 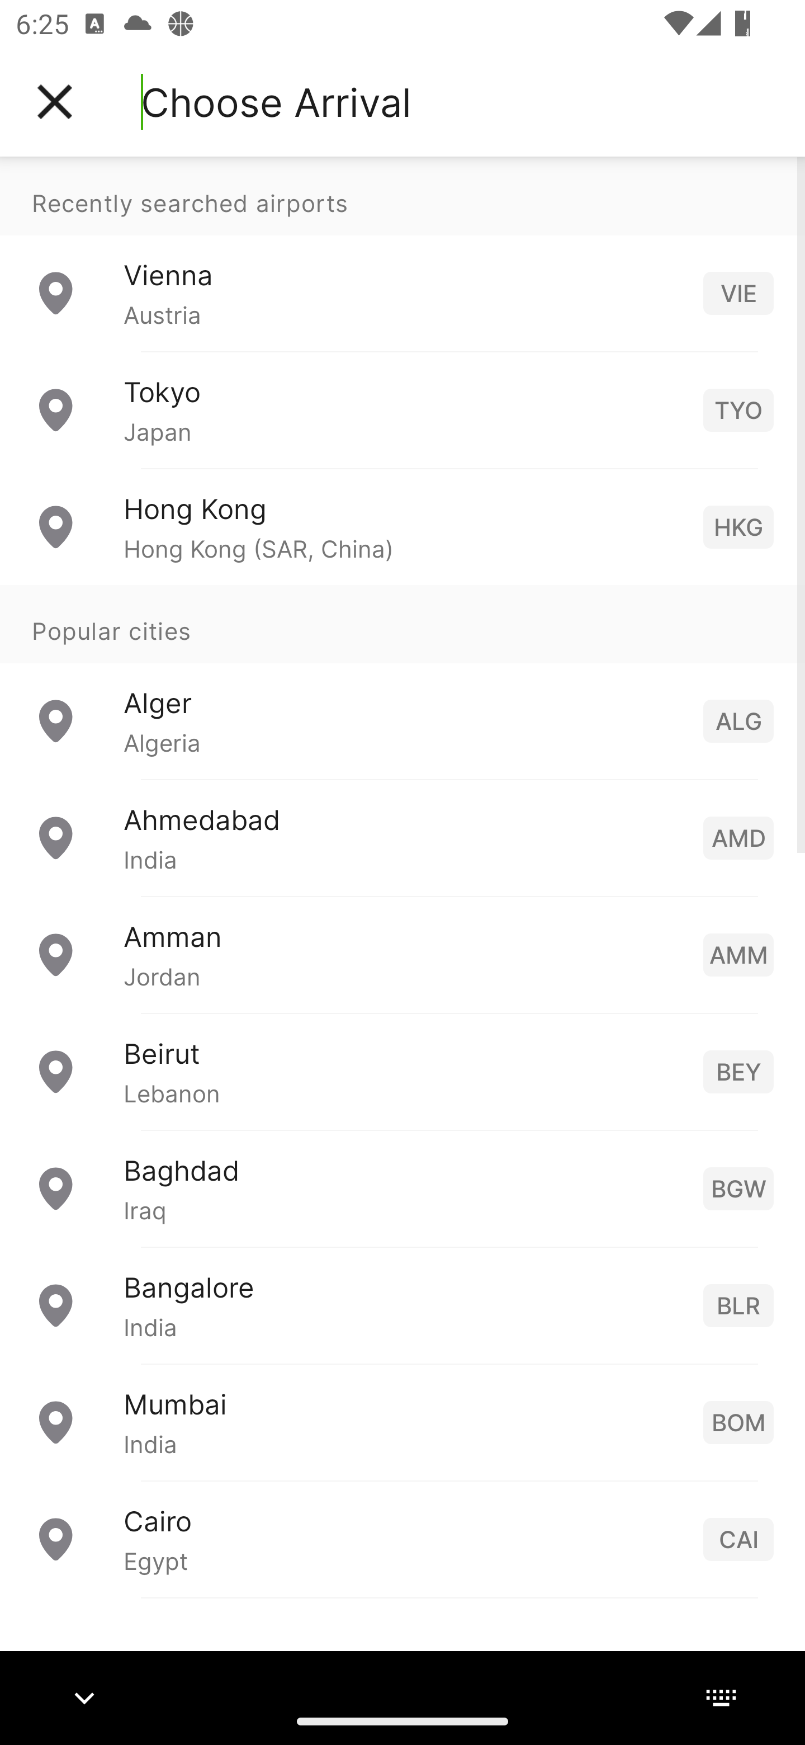 I want to click on Baghdad Iraq BGW, so click(x=402, y=1187).